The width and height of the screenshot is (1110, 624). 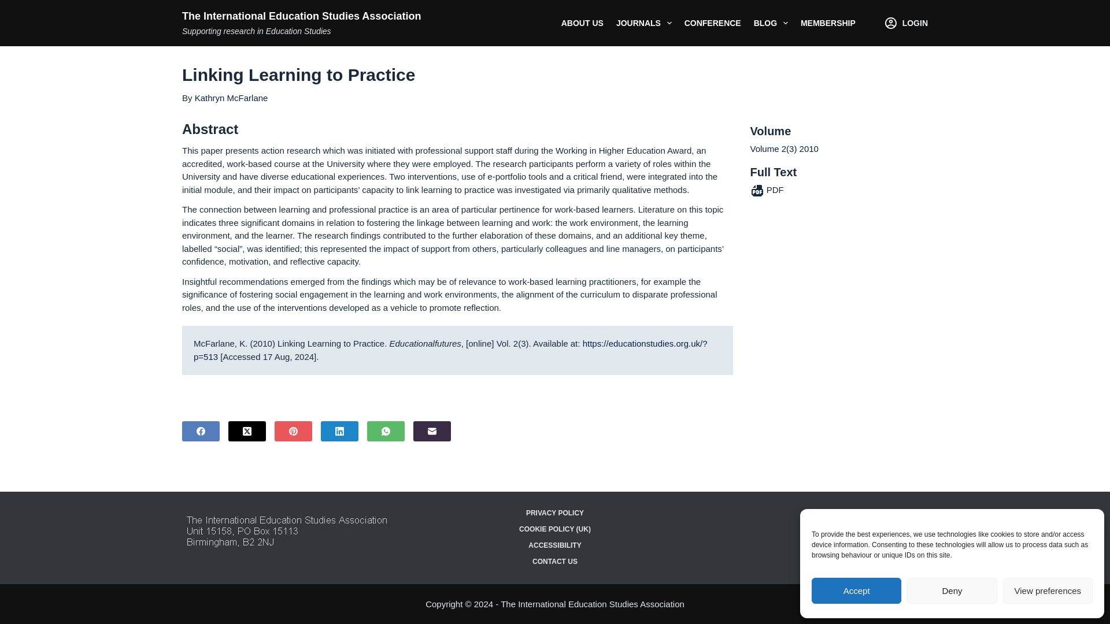 I want to click on The International Education Studies Association, so click(x=301, y=16).